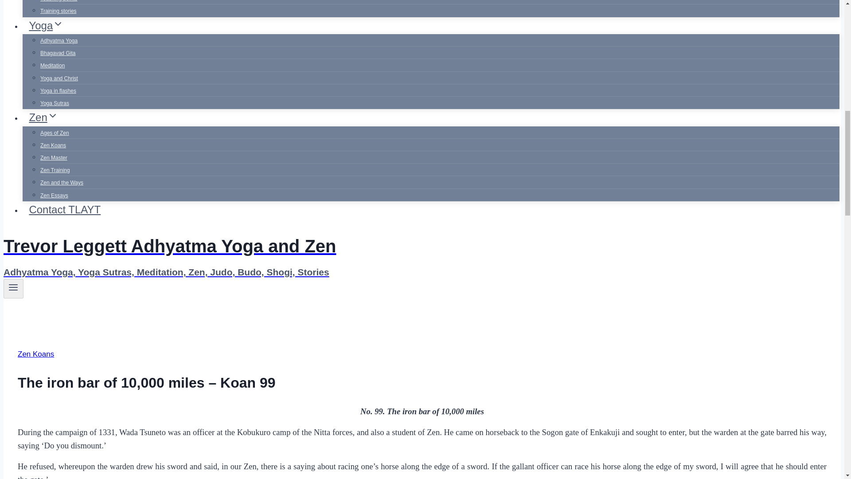  I want to click on Meditation, so click(52, 66).